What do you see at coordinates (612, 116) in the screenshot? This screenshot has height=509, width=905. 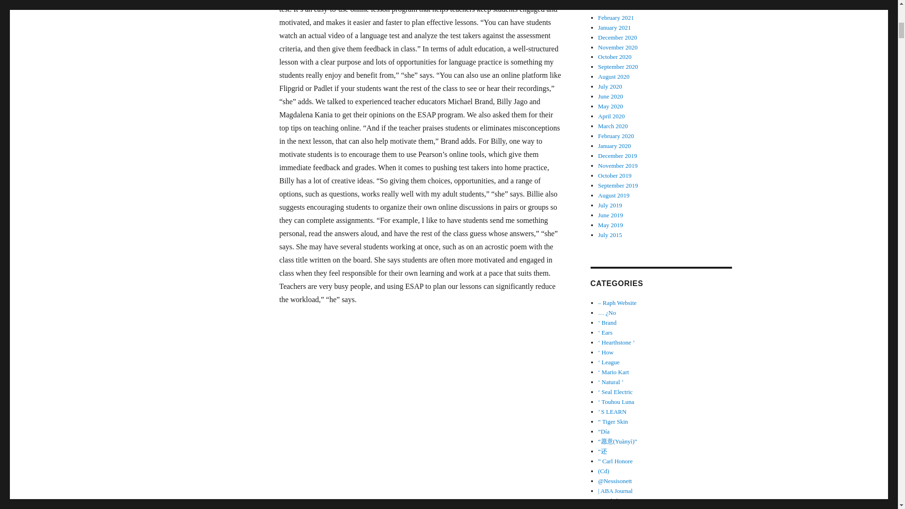 I see `April 2020` at bounding box center [612, 116].